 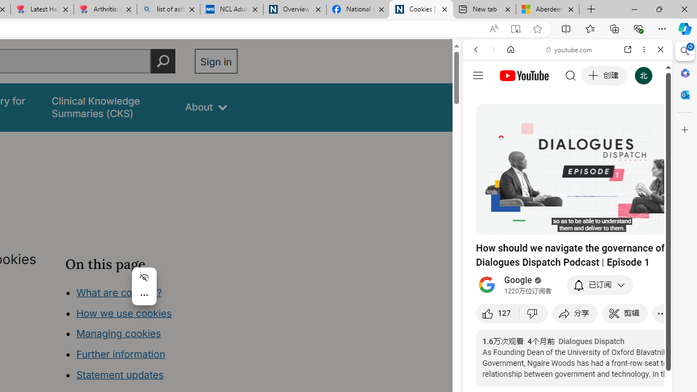 What do you see at coordinates (591, 341) in the screenshot?
I see `Dialogues Dispatch` at bounding box center [591, 341].